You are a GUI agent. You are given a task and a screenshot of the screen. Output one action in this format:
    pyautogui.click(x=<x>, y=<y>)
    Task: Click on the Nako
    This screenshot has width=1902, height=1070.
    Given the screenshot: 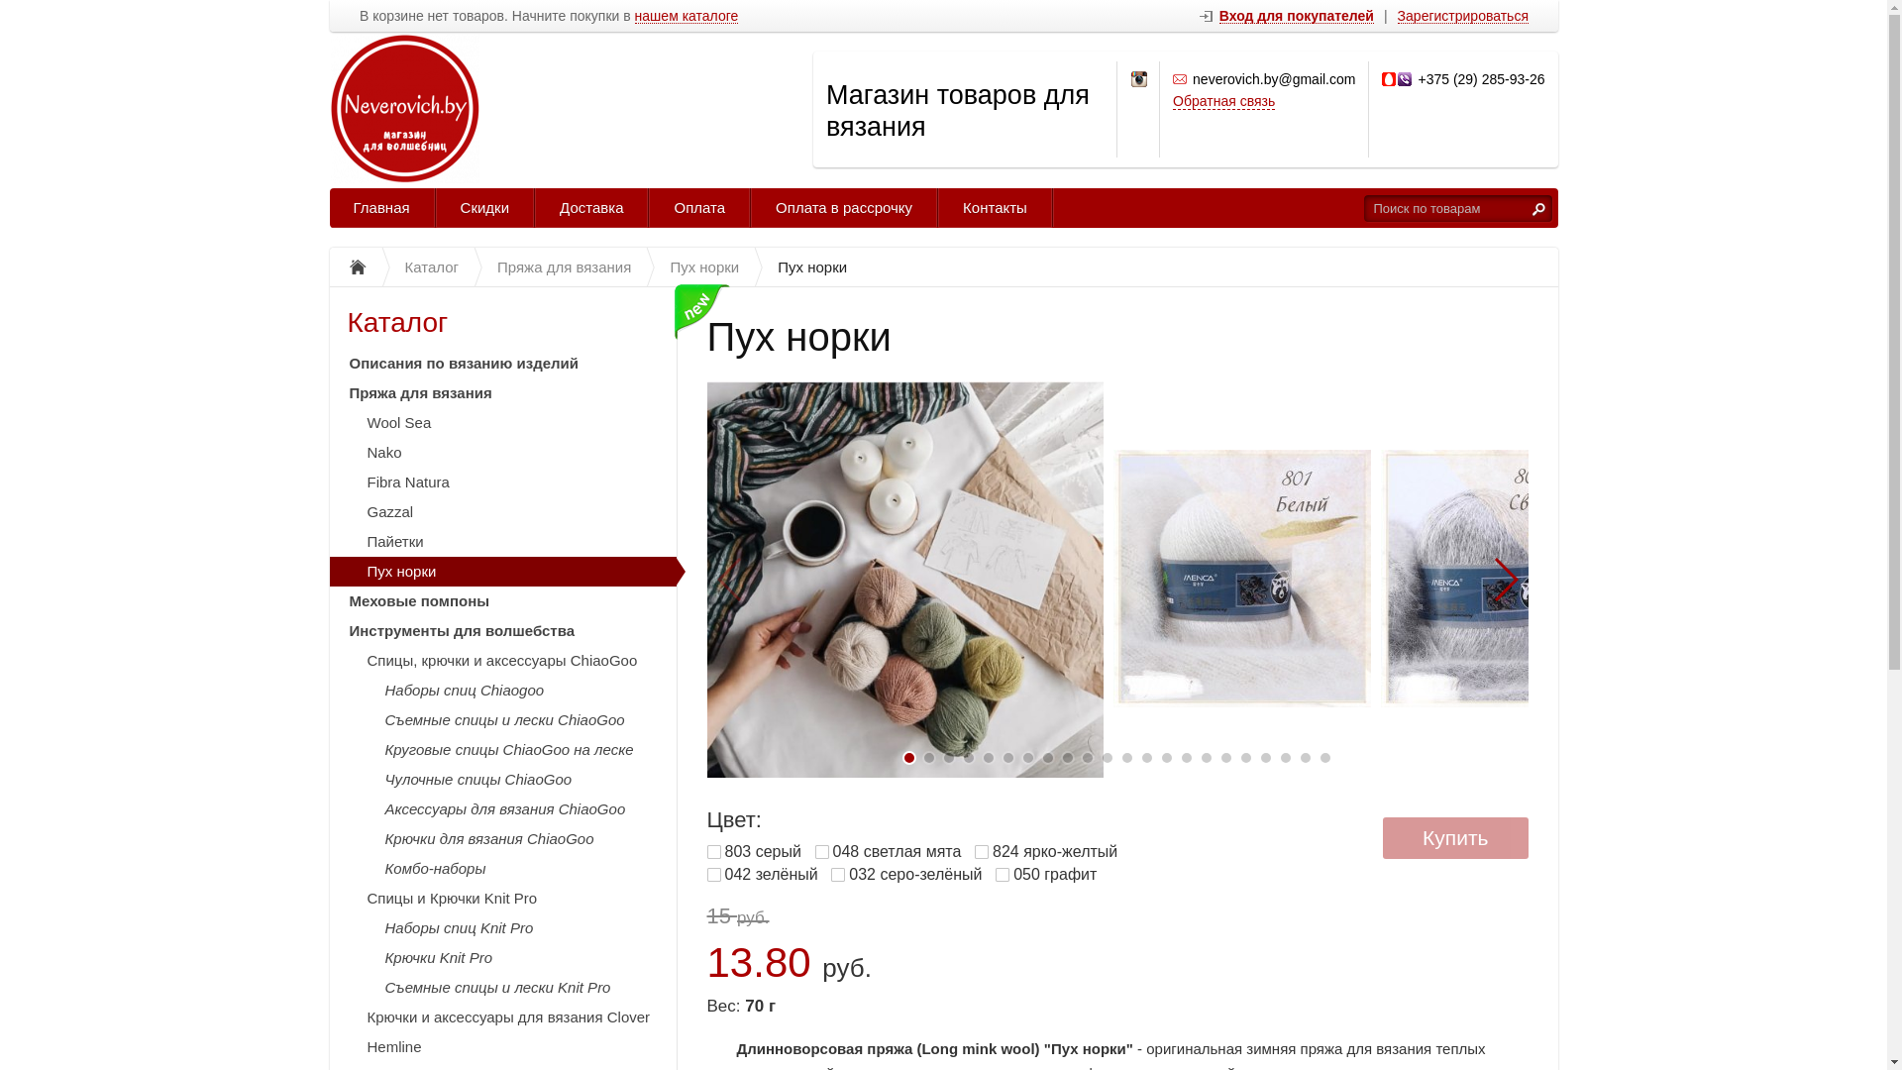 What is the action you would take?
    pyautogui.click(x=502, y=453)
    